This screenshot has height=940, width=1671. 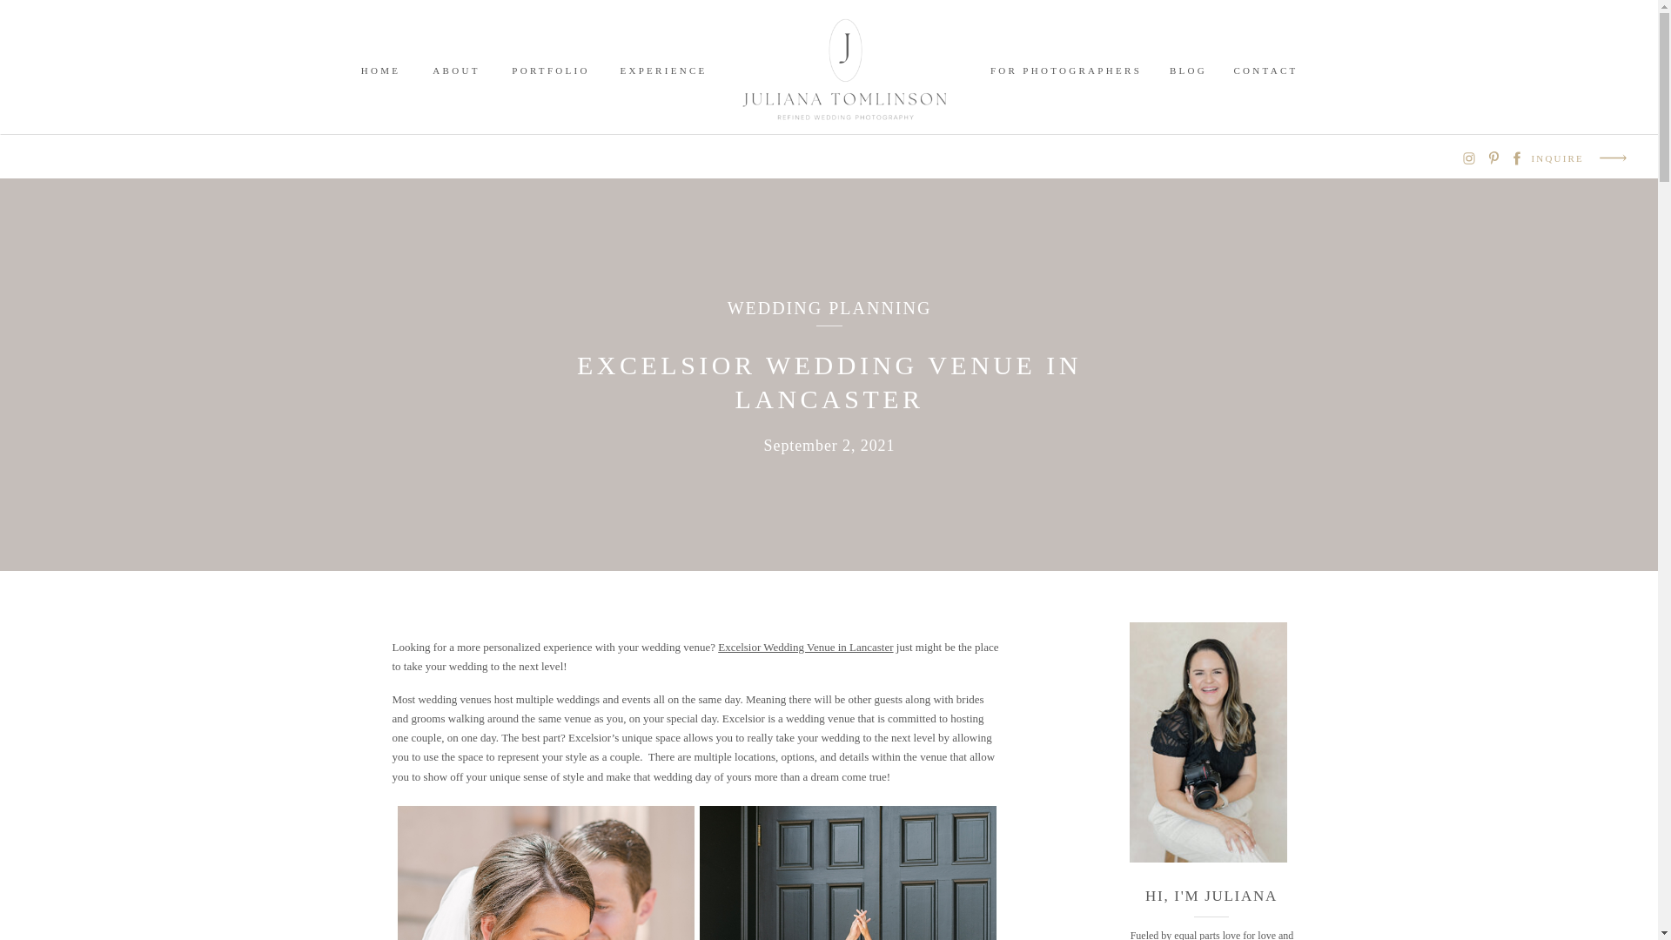 I want to click on BLOG, so click(x=1189, y=70).